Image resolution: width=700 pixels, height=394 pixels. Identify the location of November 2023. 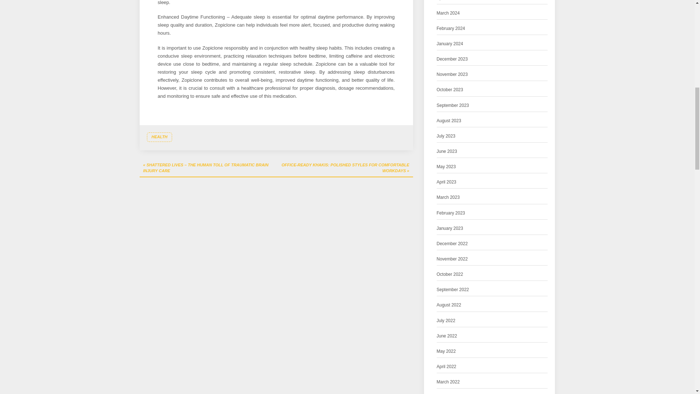
(452, 74).